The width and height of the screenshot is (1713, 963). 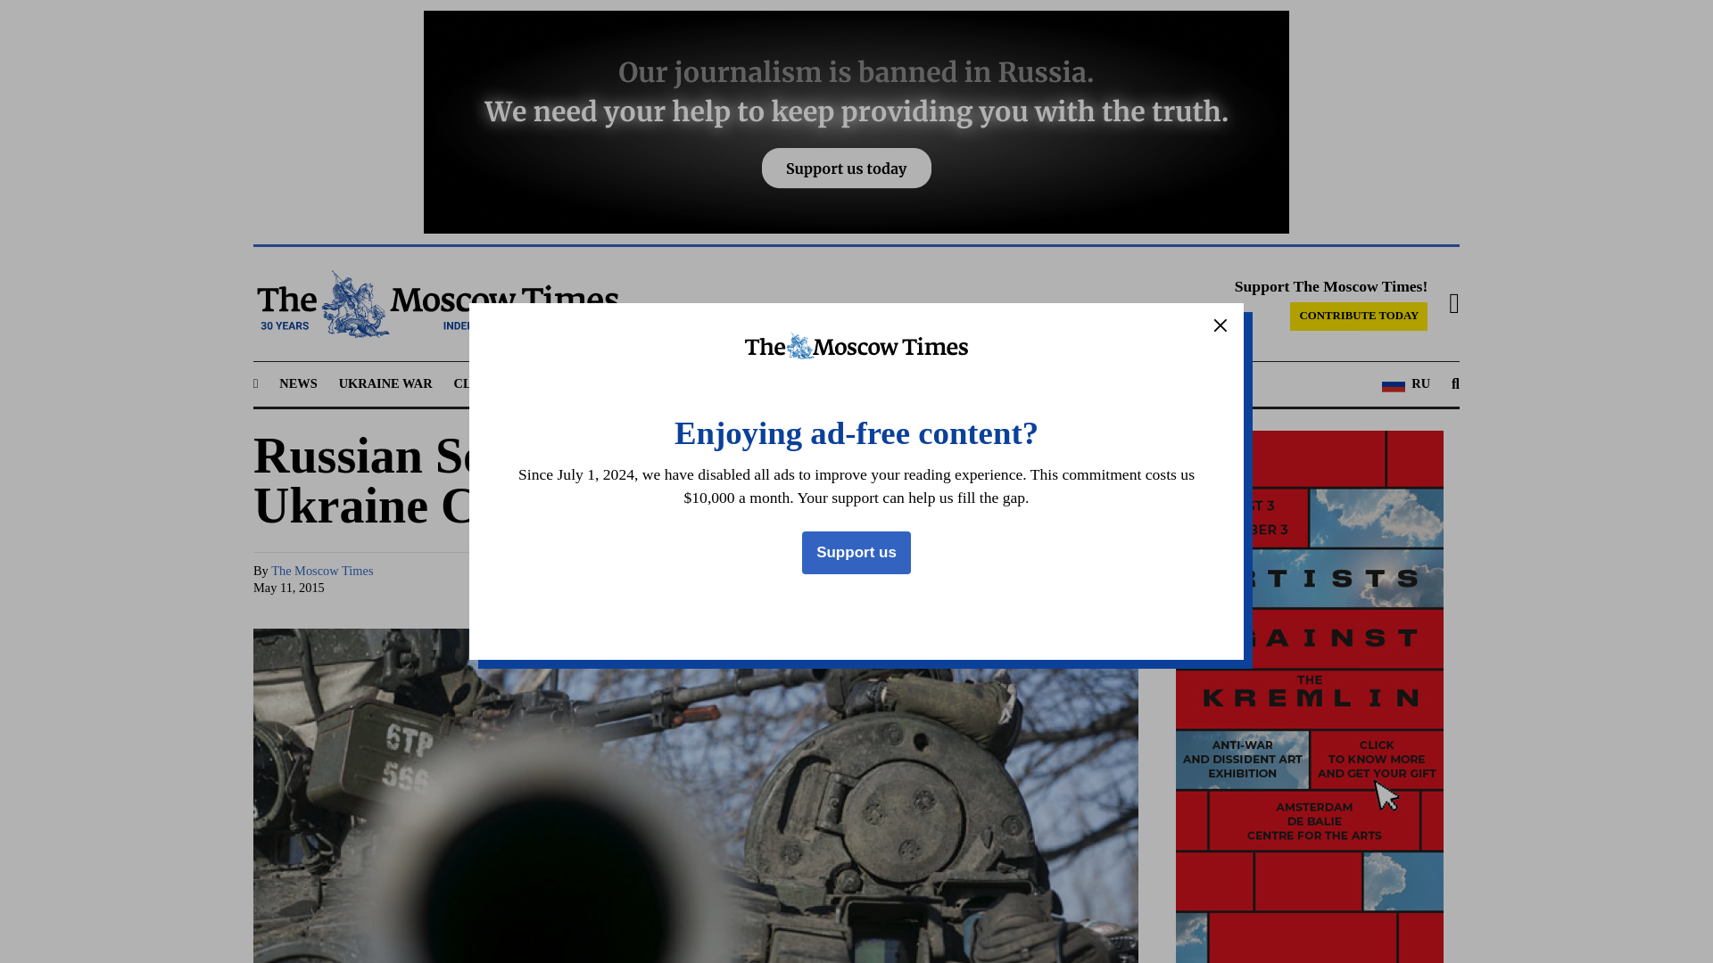 I want to click on Share on Telegram, so click(x=987, y=580).